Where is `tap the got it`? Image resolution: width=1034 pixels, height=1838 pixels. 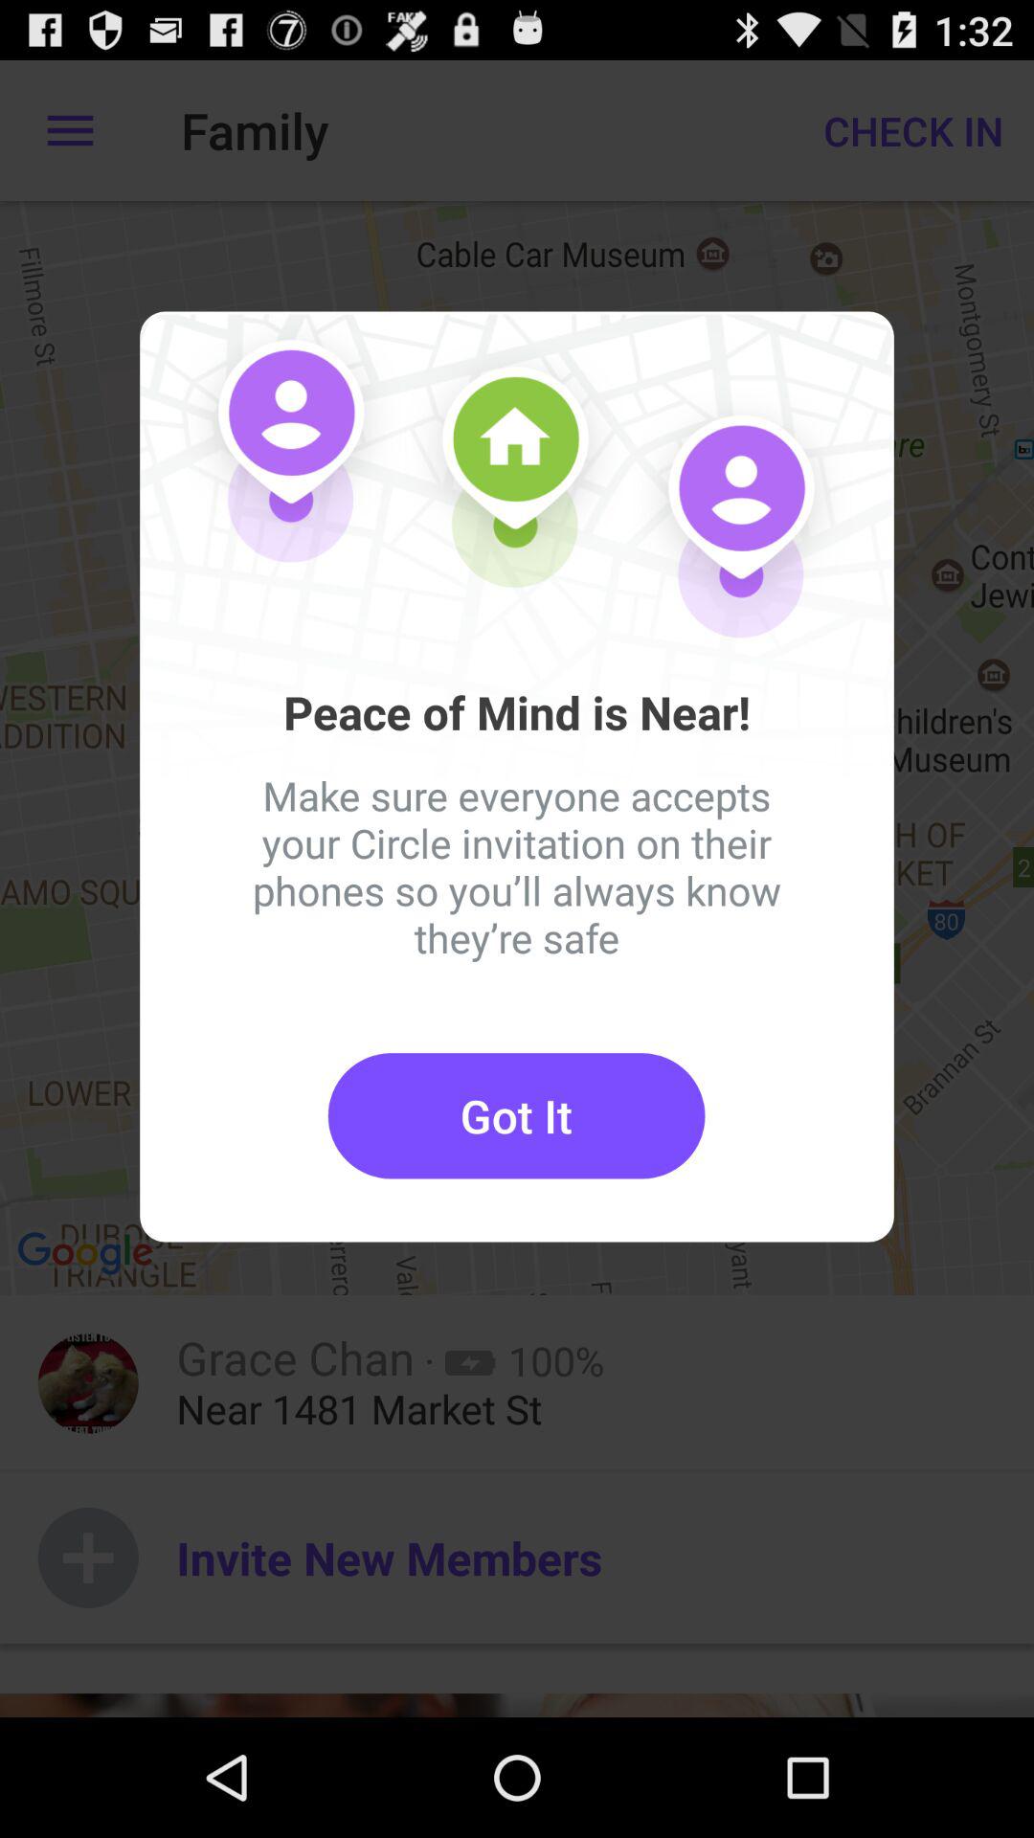
tap the got it is located at coordinates (516, 1116).